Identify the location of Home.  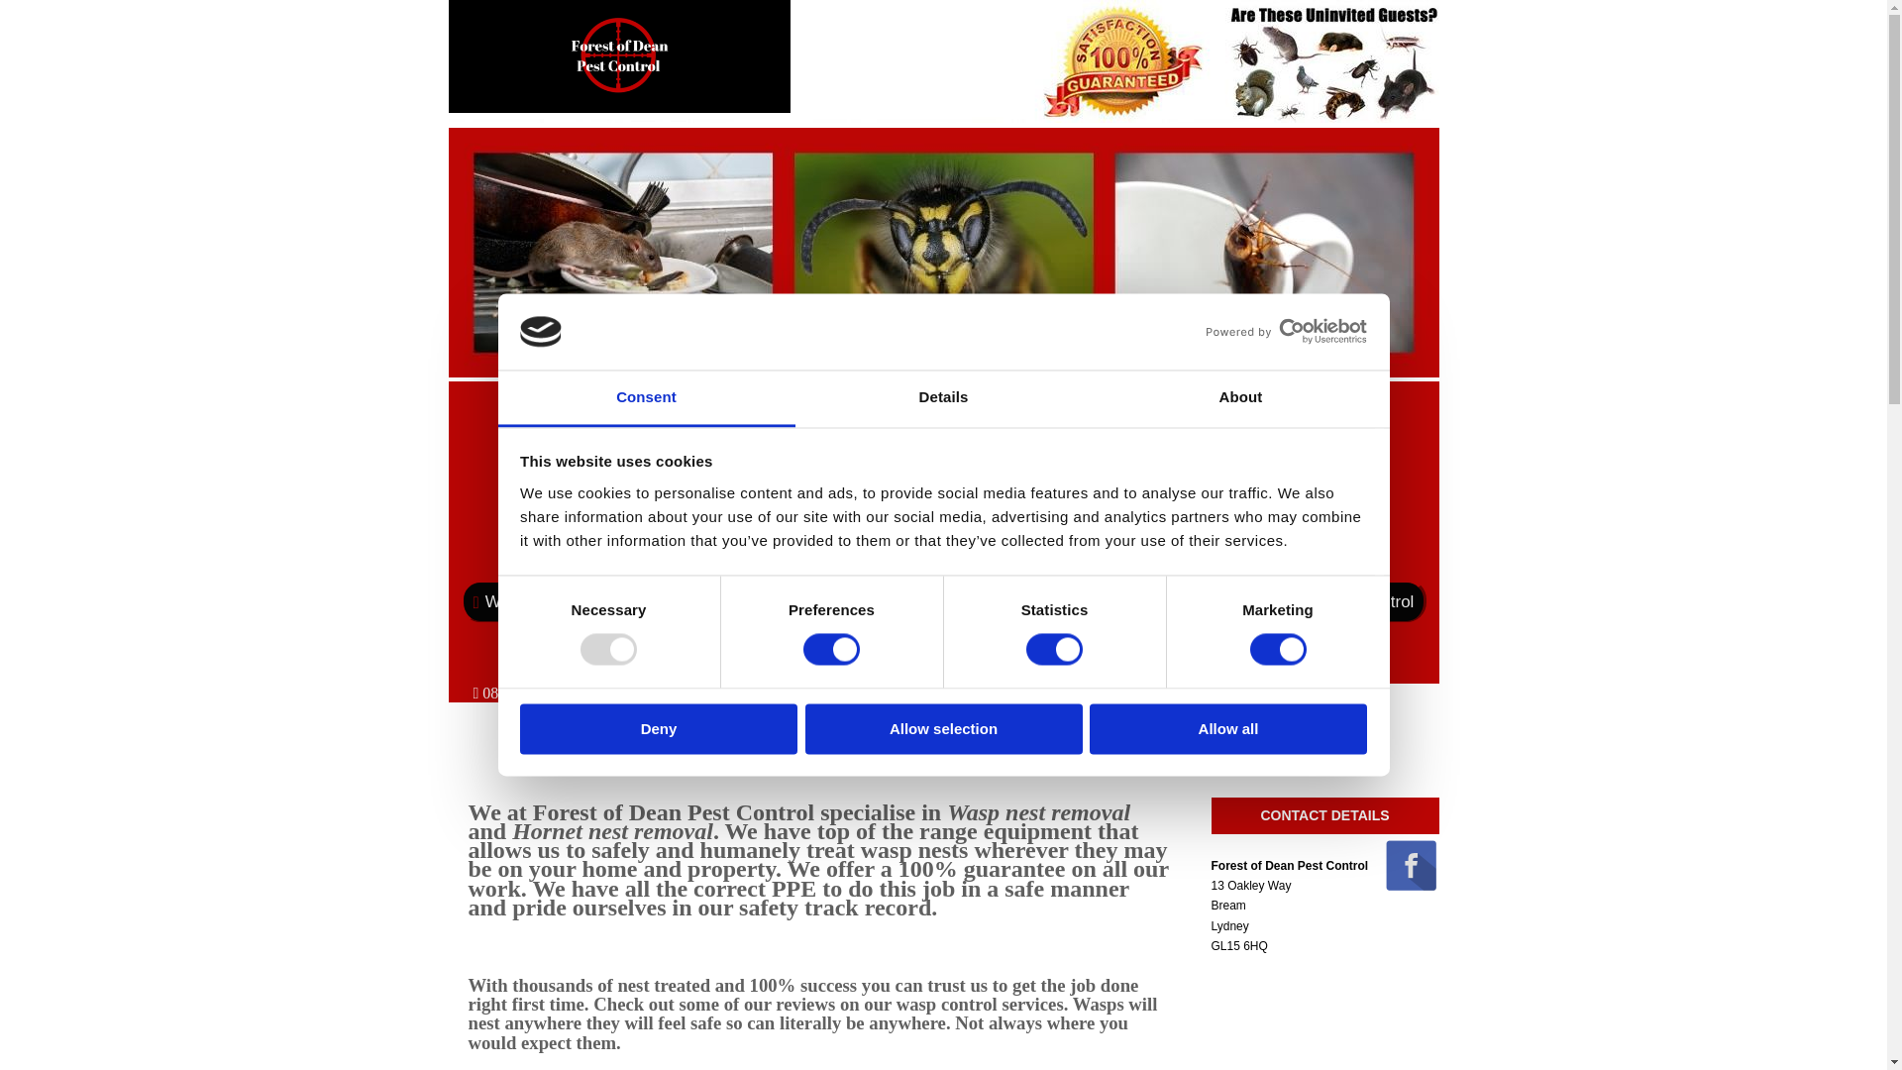
(573, 551).